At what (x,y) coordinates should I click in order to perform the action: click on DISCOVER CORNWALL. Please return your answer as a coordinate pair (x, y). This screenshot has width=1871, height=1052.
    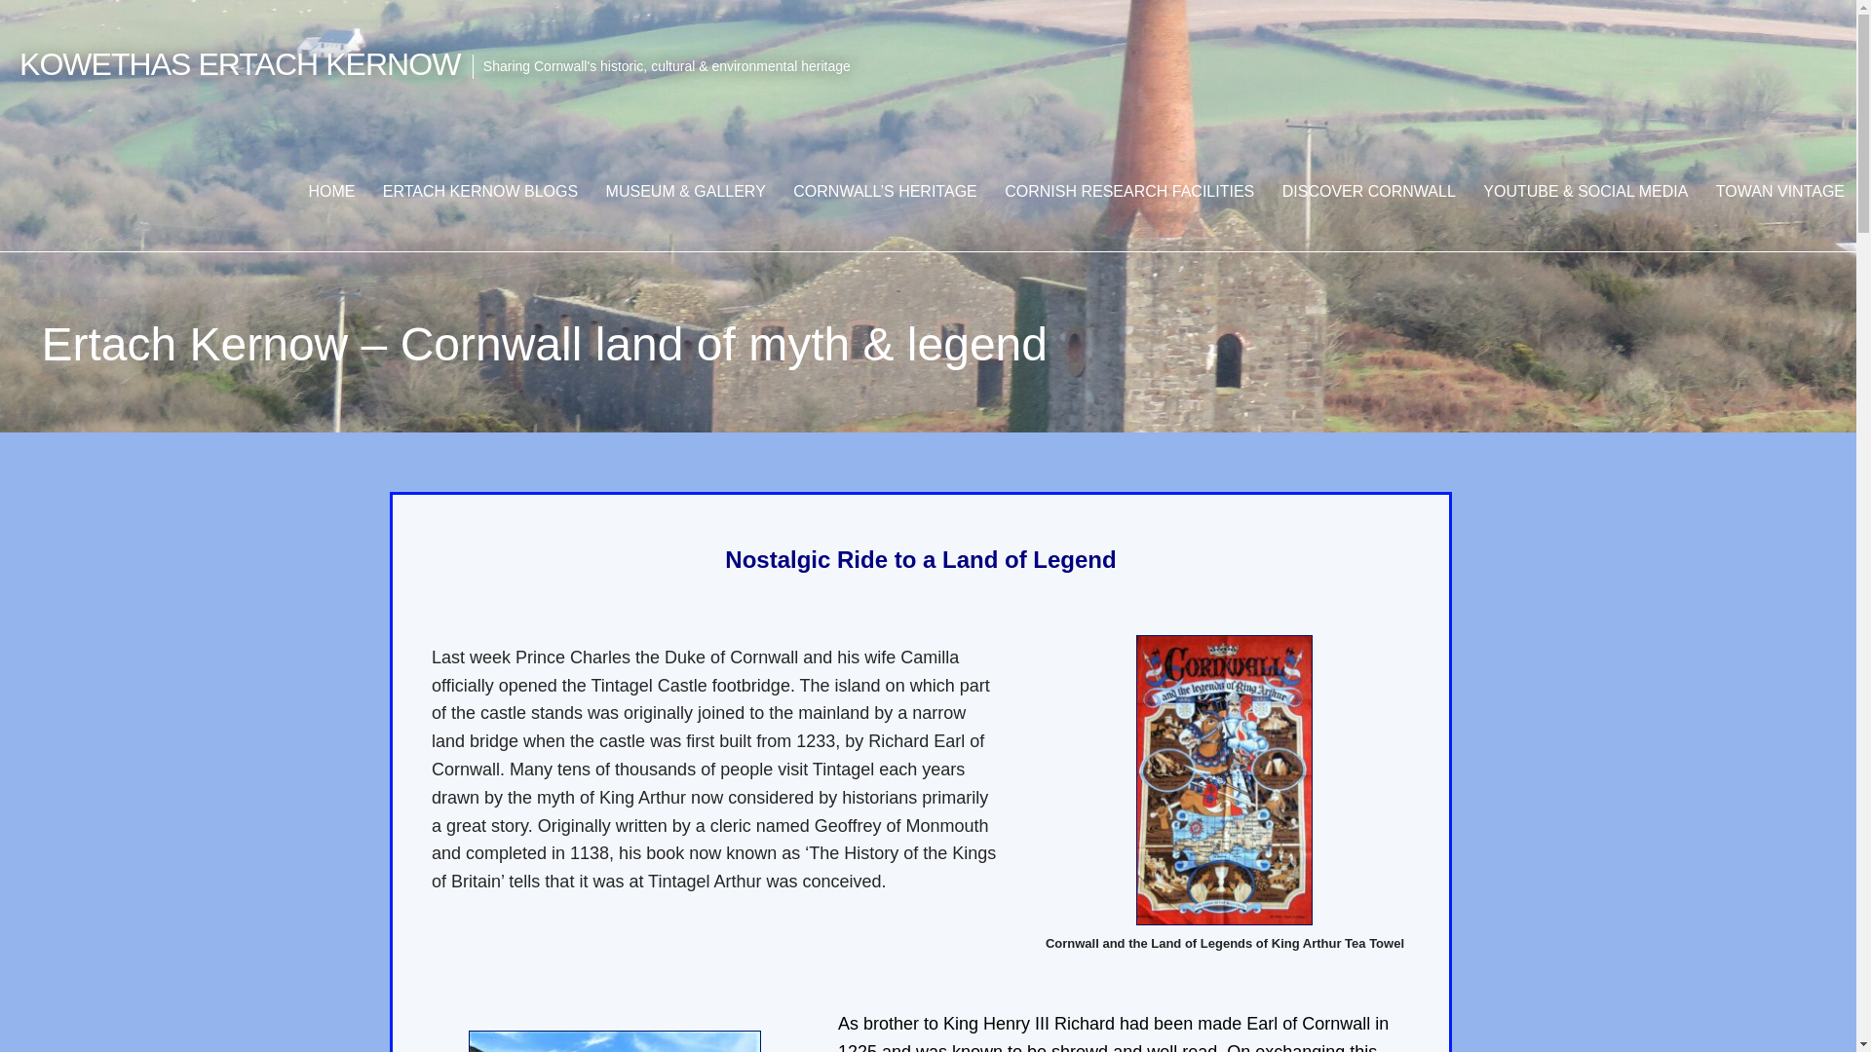
    Looking at the image, I should click on (1368, 191).